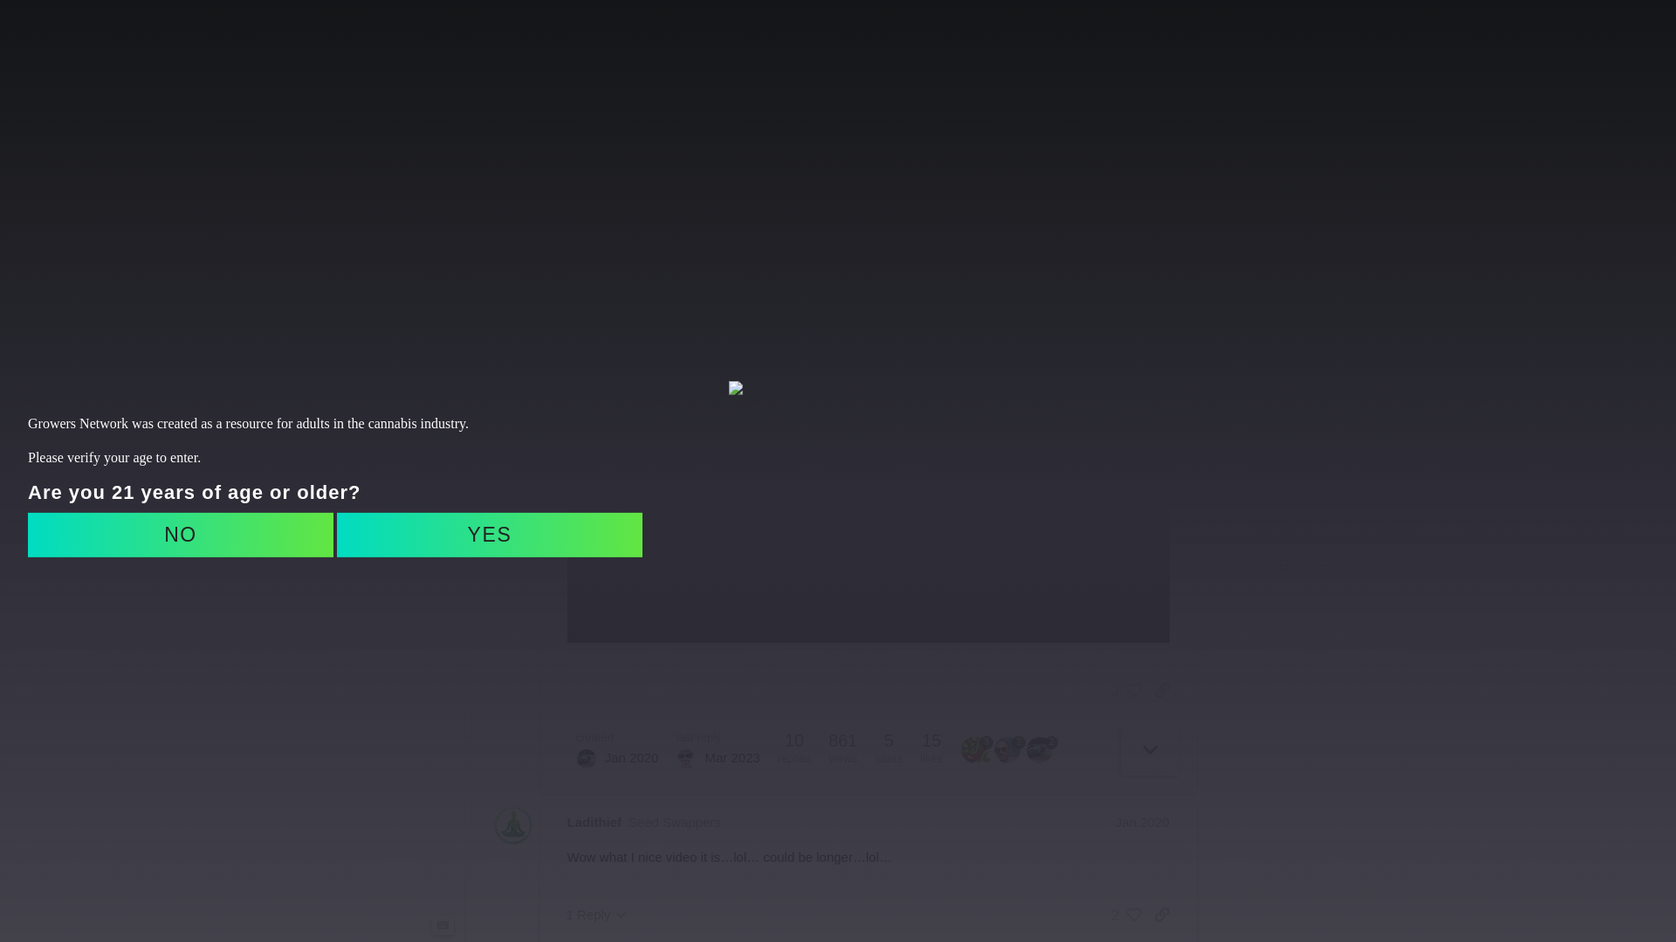 Image resolution: width=1676 pixels, height=942 pixels. I want to click on Keyboard Shortcuts, so click(442, 925).